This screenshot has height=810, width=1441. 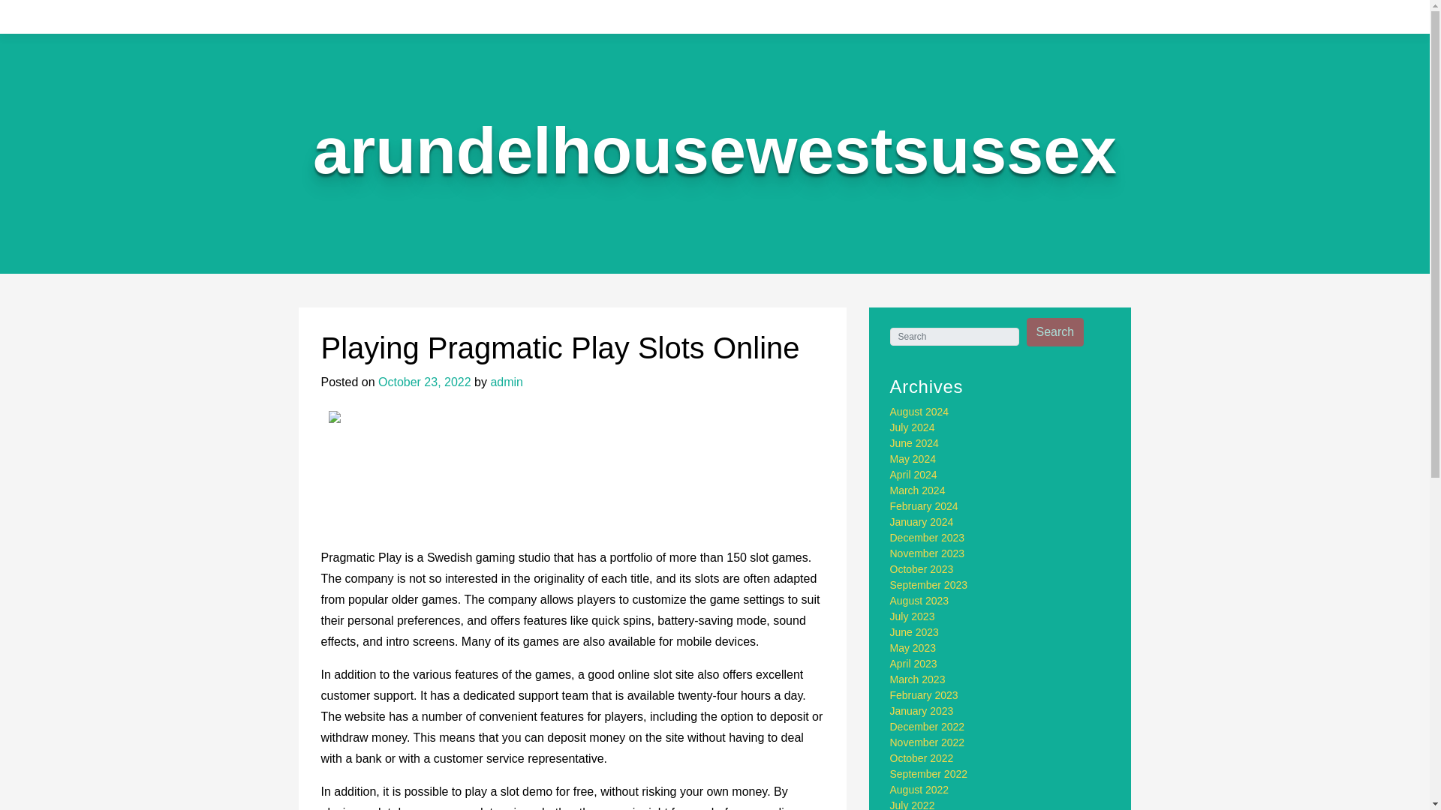 I want to click on March 2023, so click(x=917, y=679).